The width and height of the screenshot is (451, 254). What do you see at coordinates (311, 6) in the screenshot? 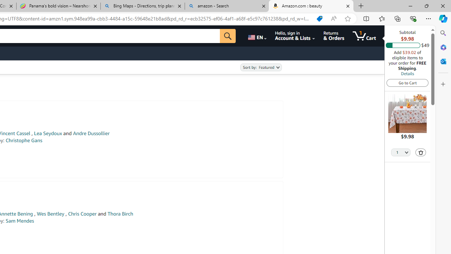
I see `Amazon.com : beauty` at bounding box center [311, 6].